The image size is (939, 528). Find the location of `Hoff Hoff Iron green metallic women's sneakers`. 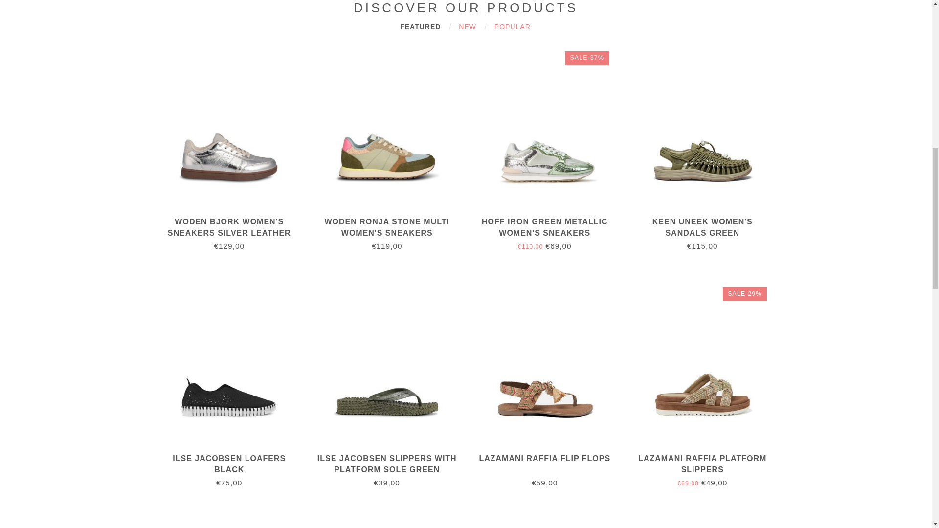

Hoff Hoff Iron green metallic women's sneakers is located at coordinates (544, 227).